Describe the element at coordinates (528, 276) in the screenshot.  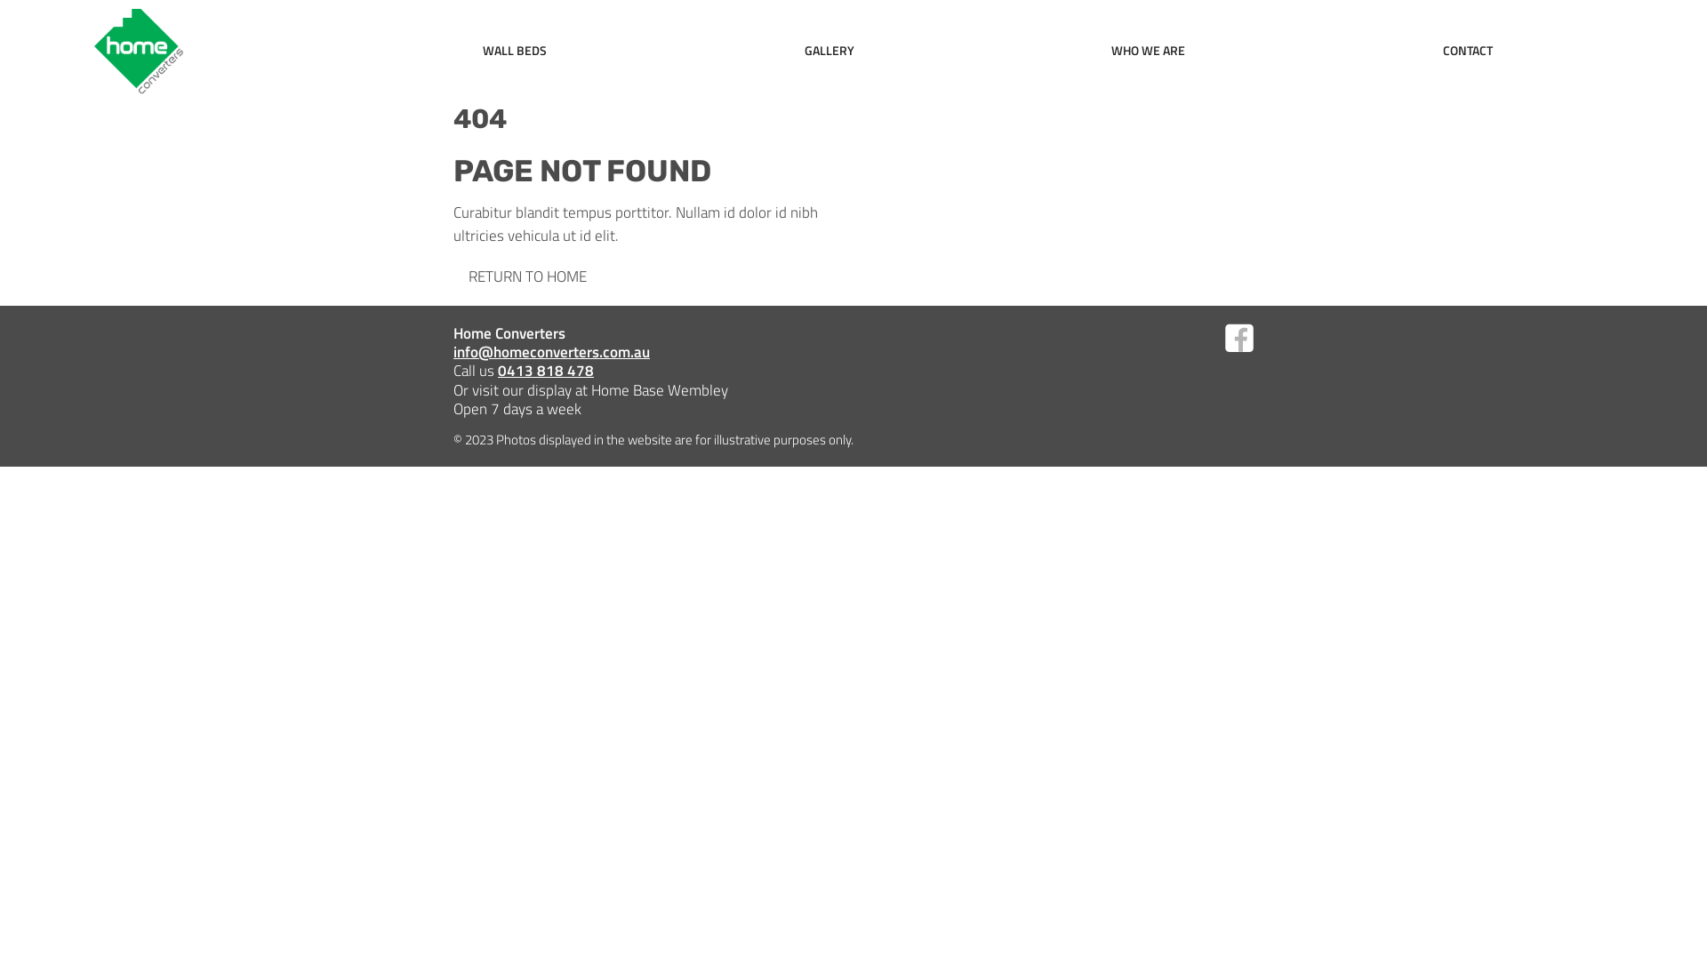
I see `RETURN TO HOME` at that location.